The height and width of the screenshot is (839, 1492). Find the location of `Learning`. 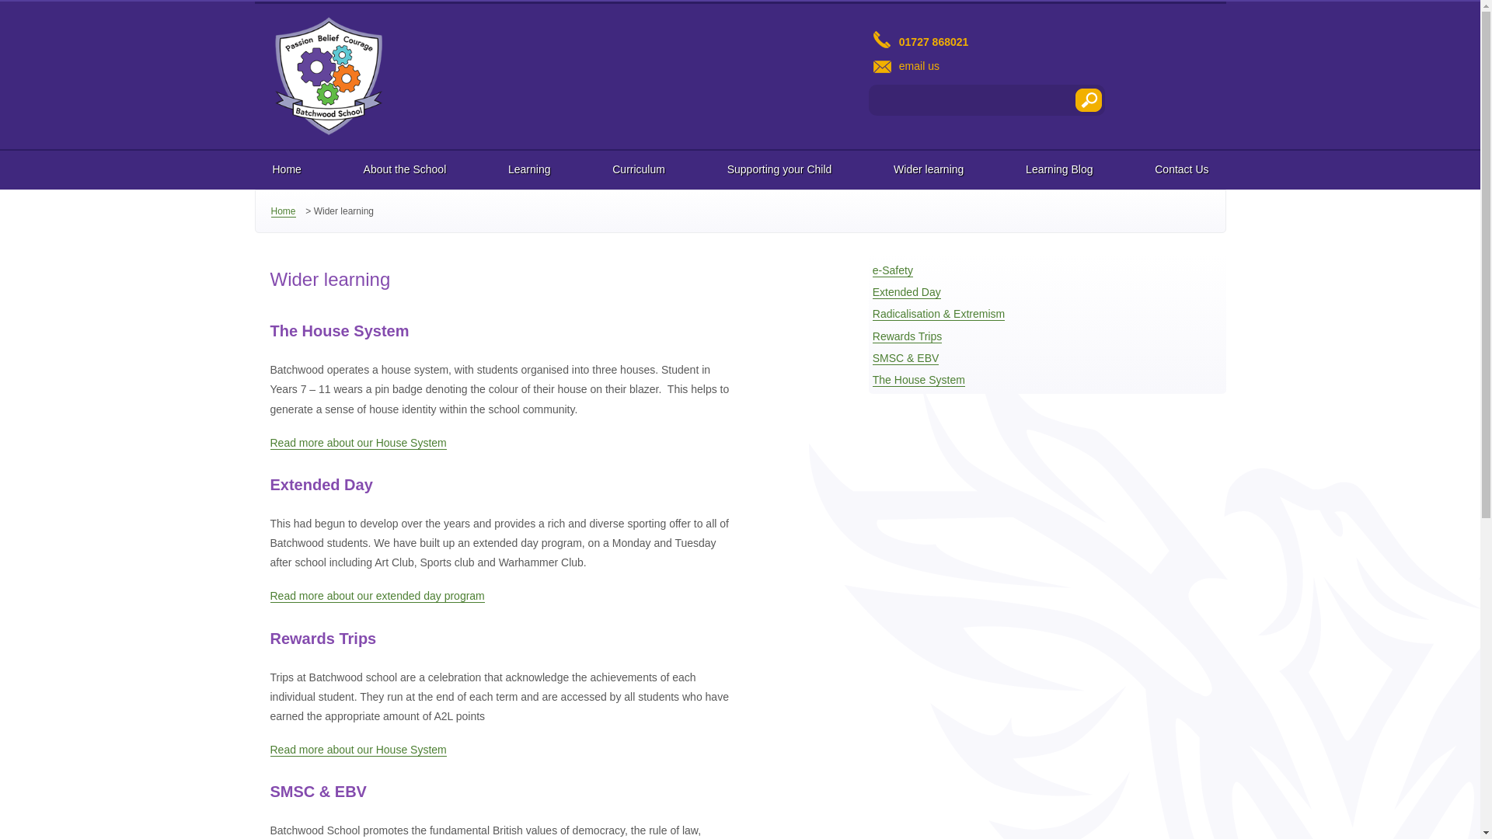

Learning is located at coordinates (529, 170).